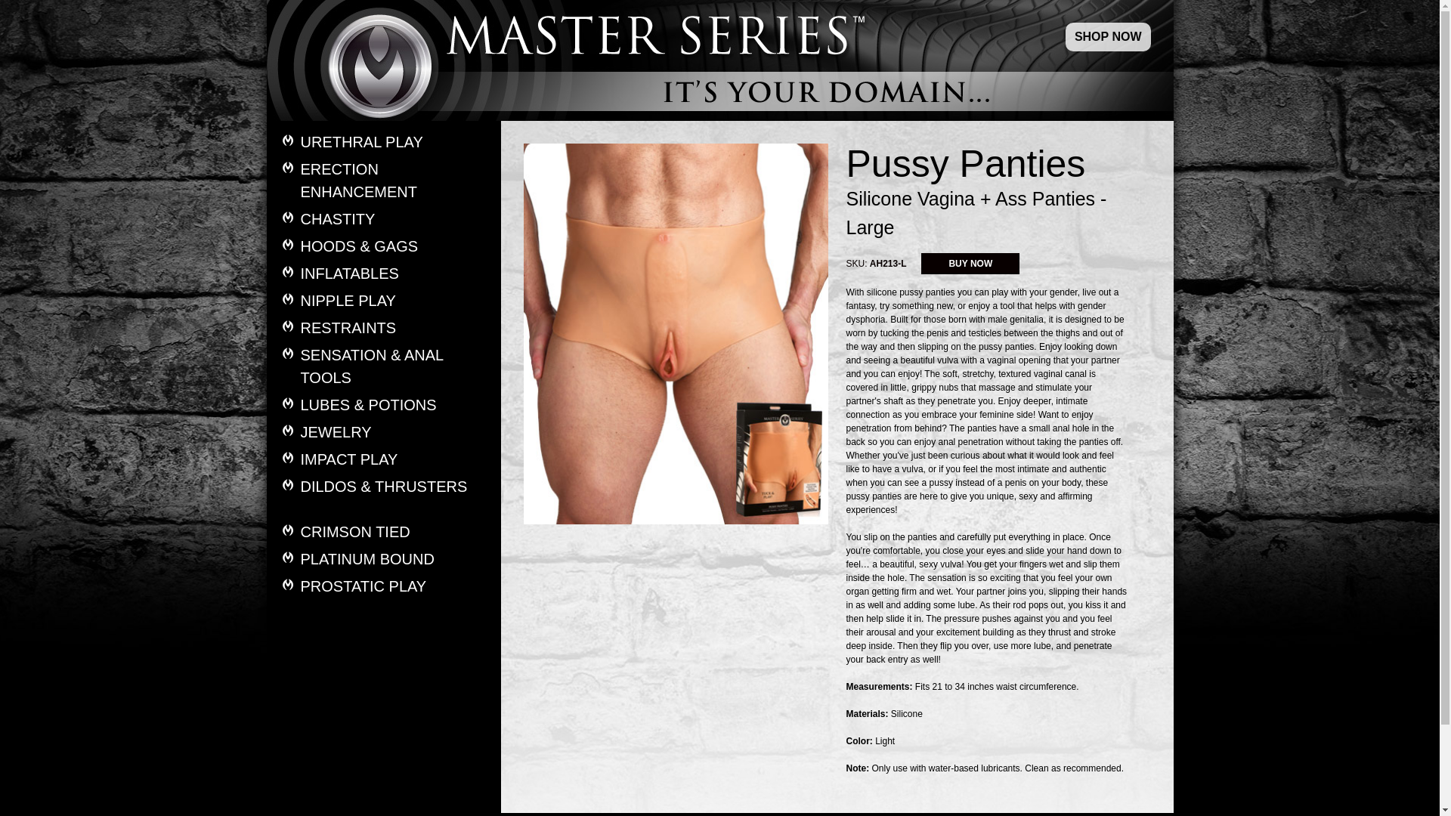 Image resolution: width=1451 pixels, height=816 pixels. I want to click on CRIMSON TIED, so click(394, 532).